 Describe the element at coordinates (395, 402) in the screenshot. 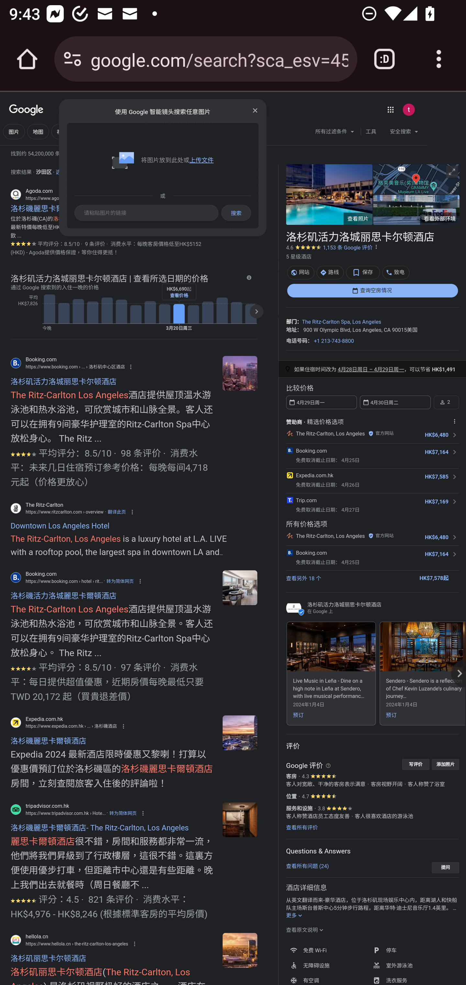

I see `请选择退房日期。目前的退房日期是 2024-04-30 ` at that location.